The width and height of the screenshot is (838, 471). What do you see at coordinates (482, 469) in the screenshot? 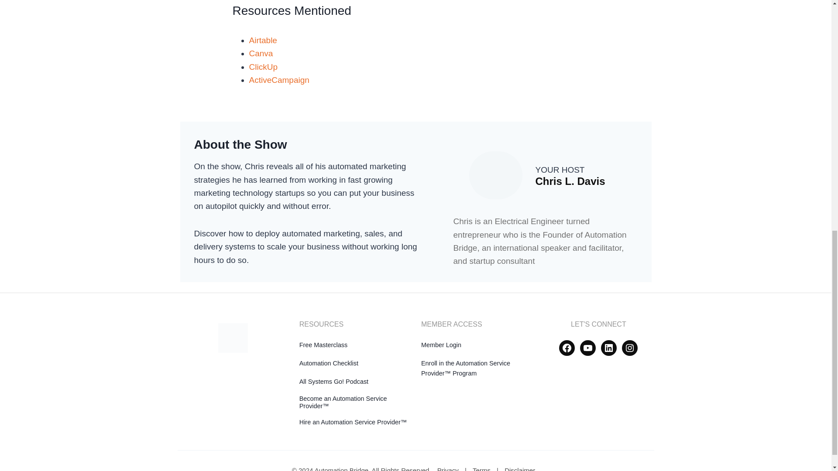
I see `Terms` at bounding box center [482, 469].